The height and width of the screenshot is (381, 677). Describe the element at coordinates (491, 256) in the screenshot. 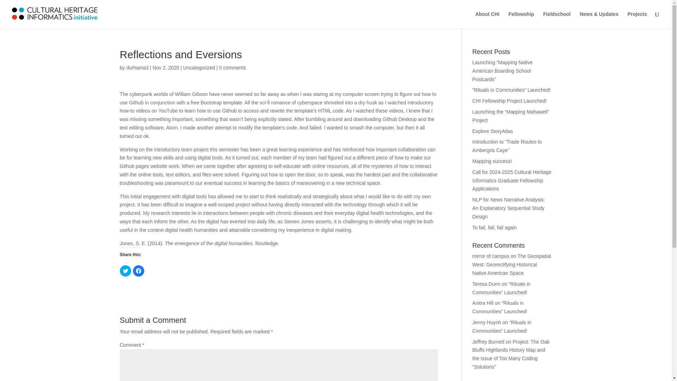

I see `mirror of campus` at that location.